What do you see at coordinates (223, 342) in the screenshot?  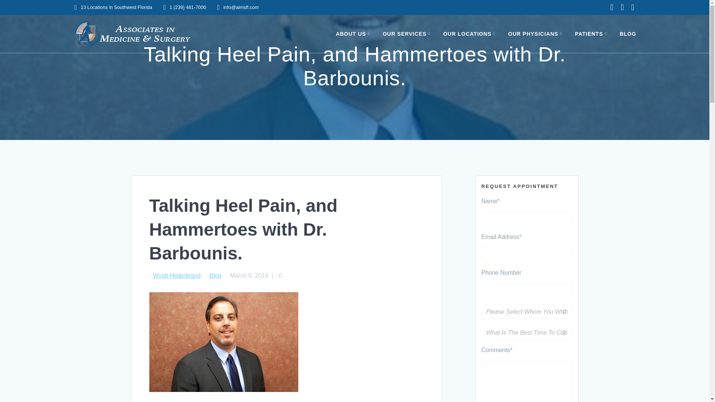 I see `Talking Heel Pain, and Hammertoes with Dr. Barbounis.` at bounding box center [223, 342].